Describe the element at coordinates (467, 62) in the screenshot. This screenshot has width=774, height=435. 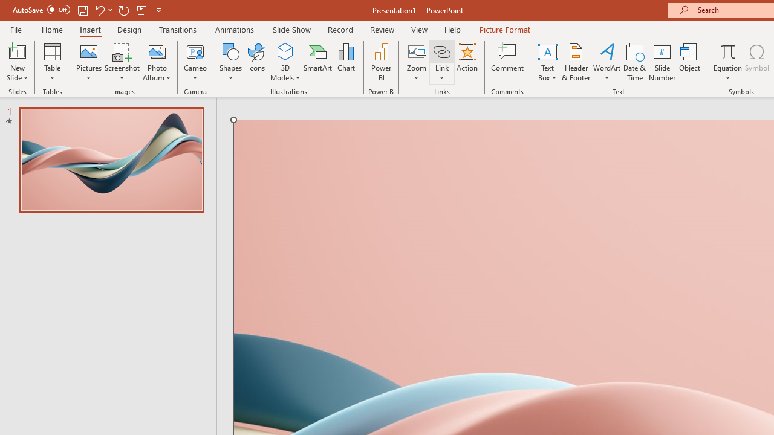
I see `Action` at that location.